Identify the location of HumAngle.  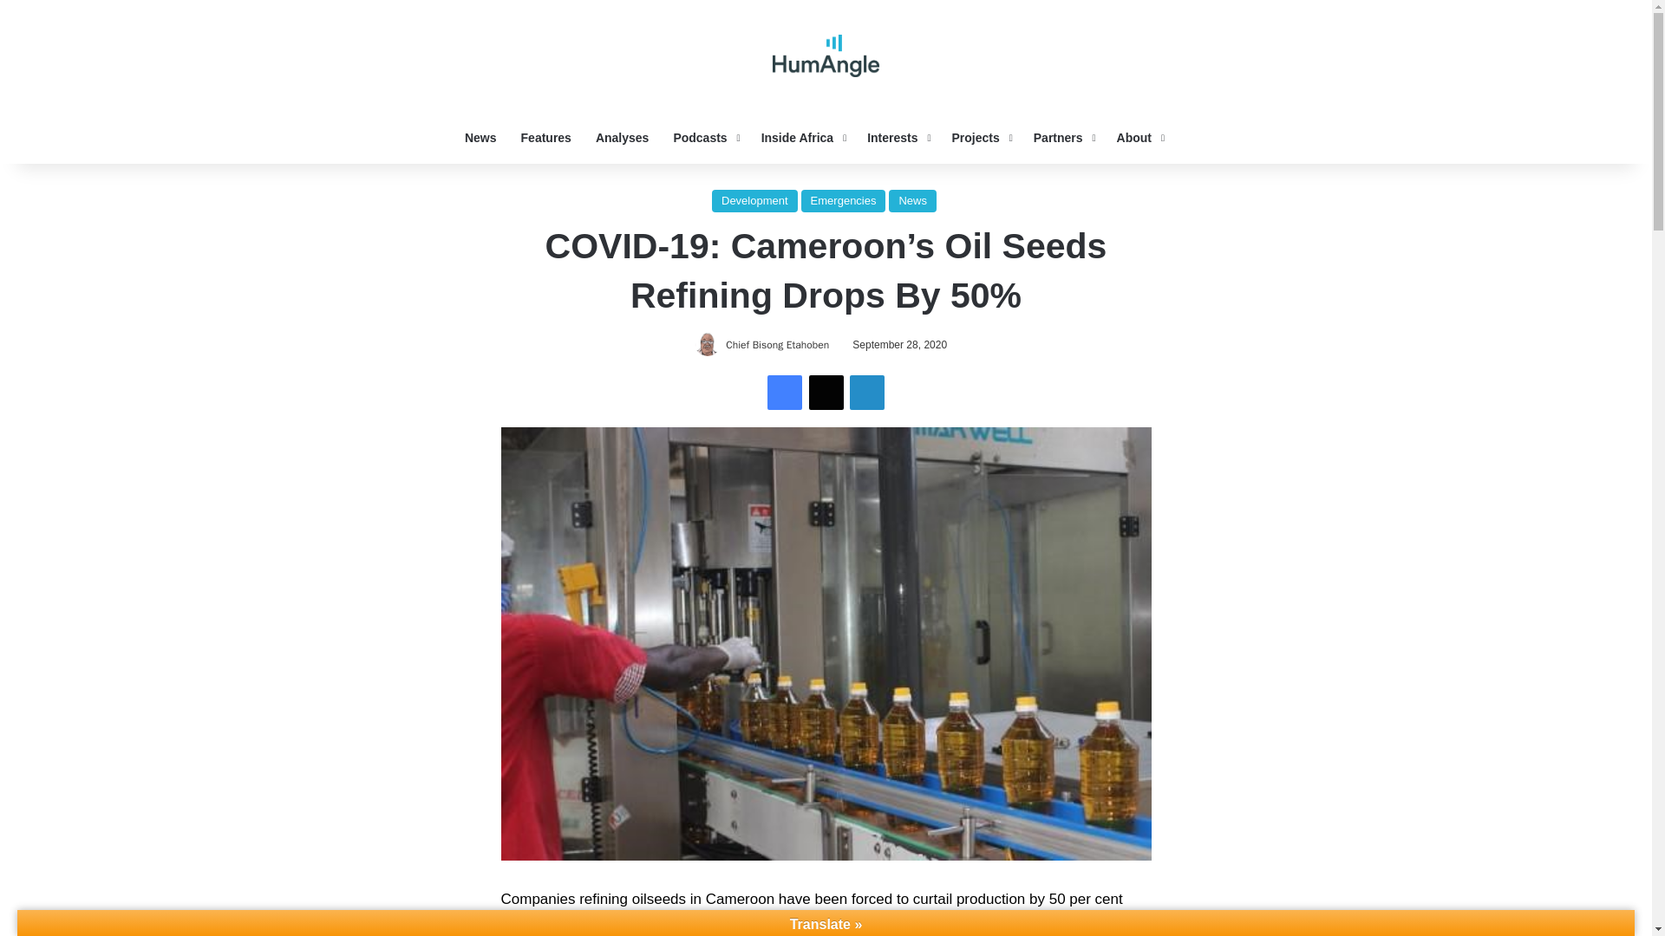
(826, 55).